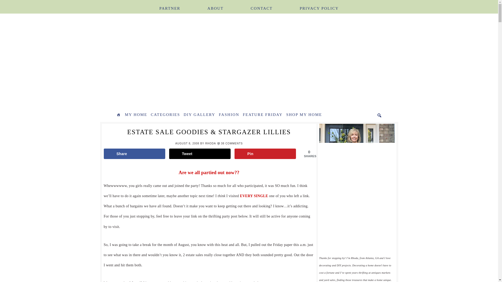  Describe the element at coordinates (199, 115) in the screenshot. I see `DIY GALLERY` at that location.